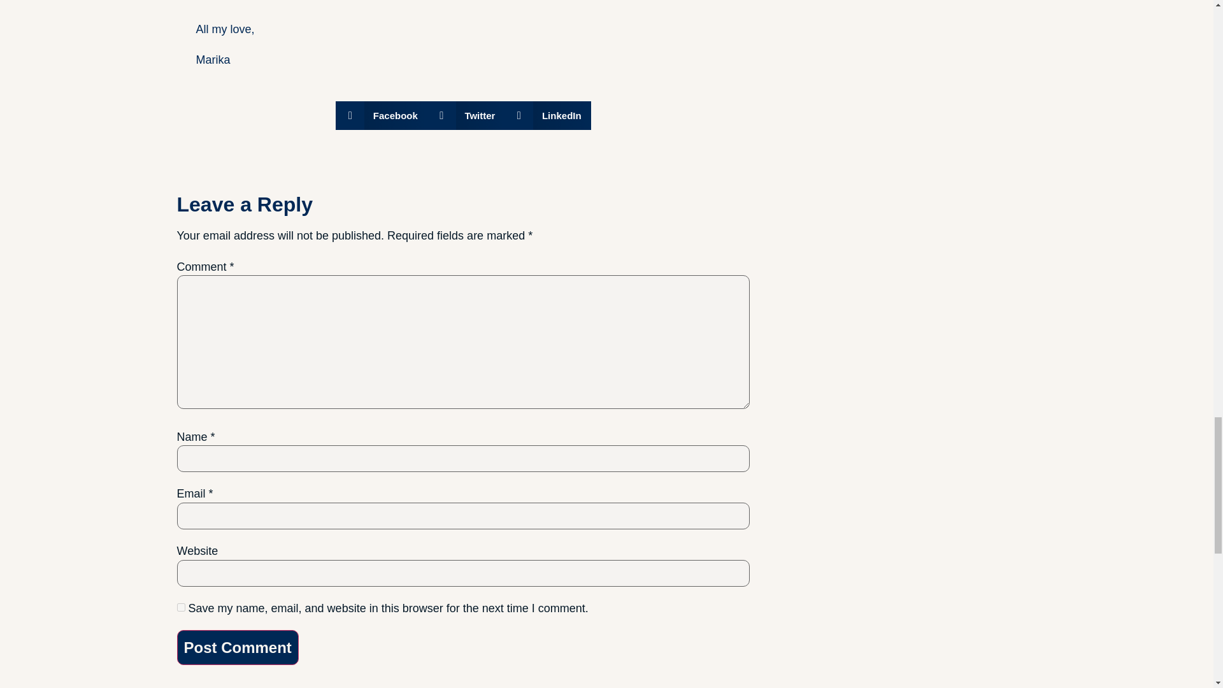 The image size is (1223, 688). I want to click on yes, so click(181, 608).